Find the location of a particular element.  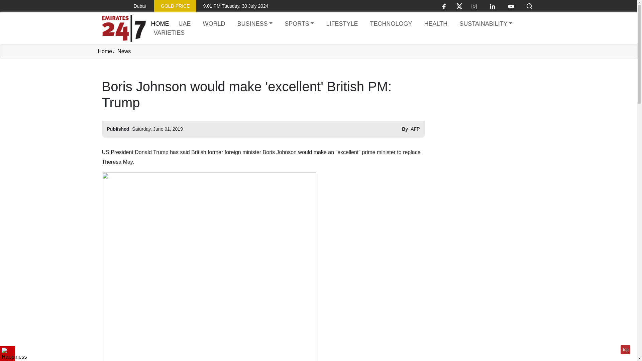

Go to top is located at coordinates (625, 350).